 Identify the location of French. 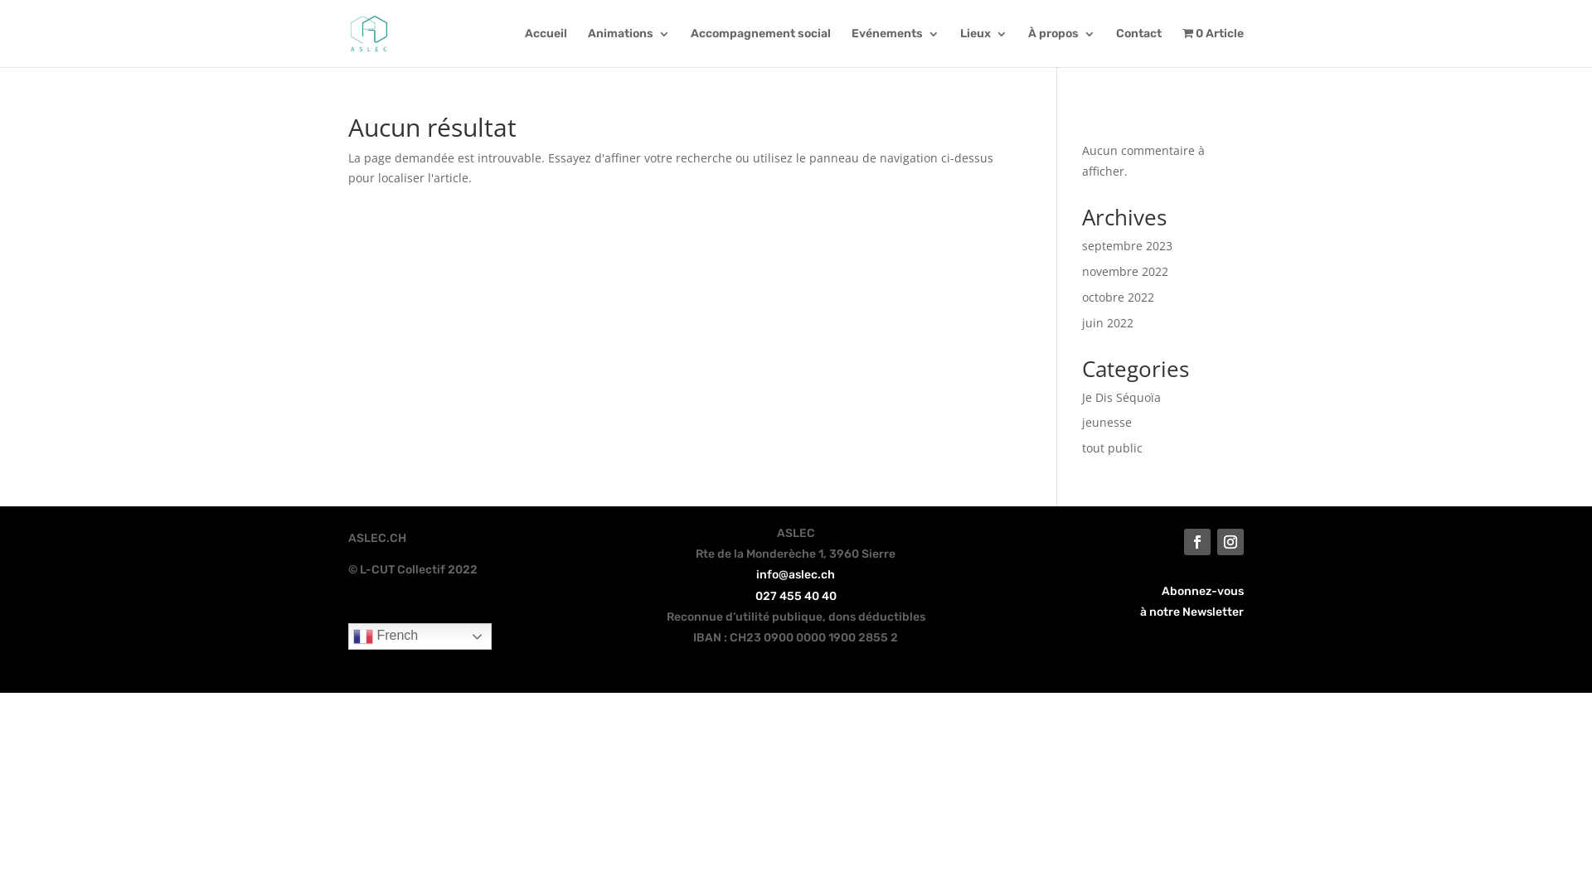
(420, 636).